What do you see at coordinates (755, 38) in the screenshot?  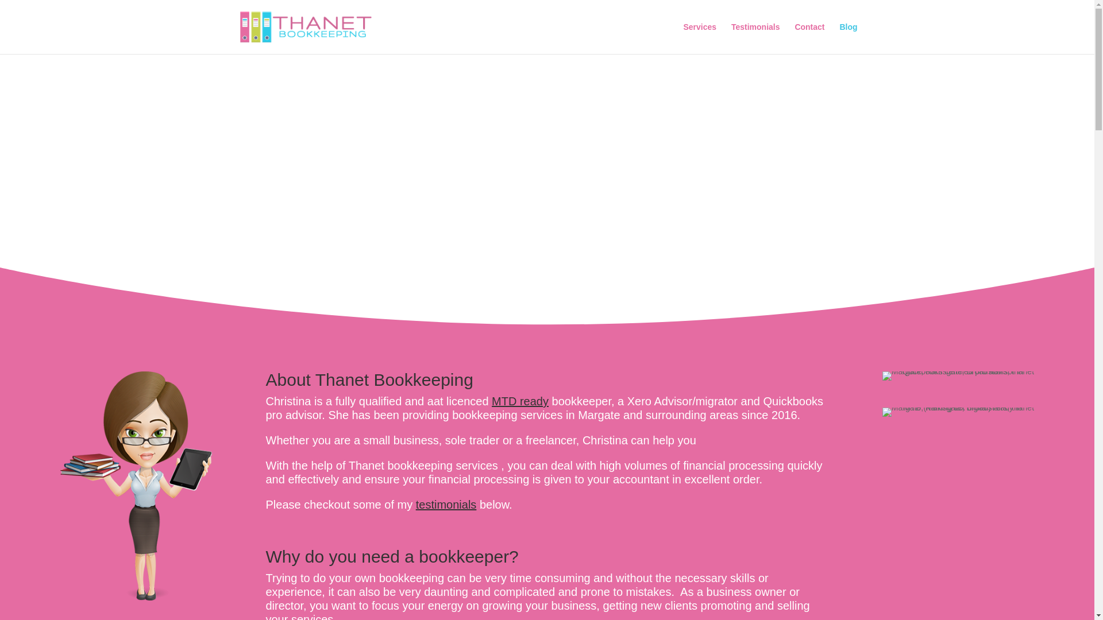 I see `Testimonials` at bounding box center [755, 38].